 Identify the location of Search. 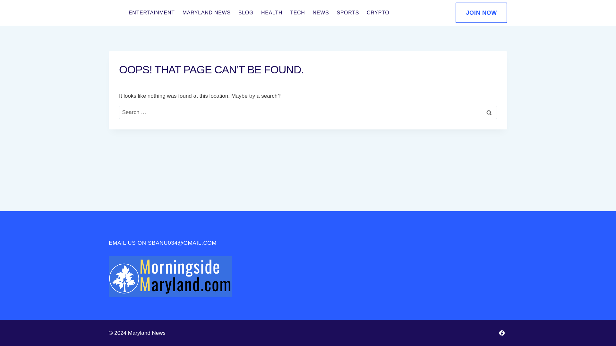
(489, 112).